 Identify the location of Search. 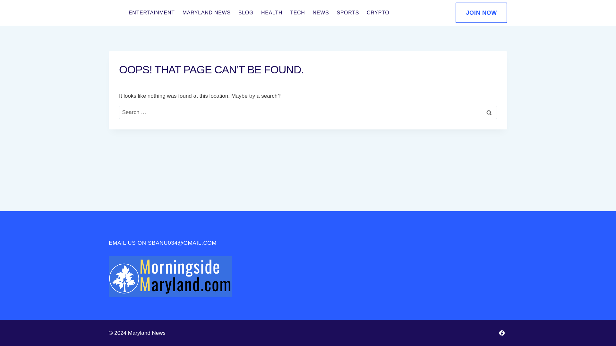
(489, 112).